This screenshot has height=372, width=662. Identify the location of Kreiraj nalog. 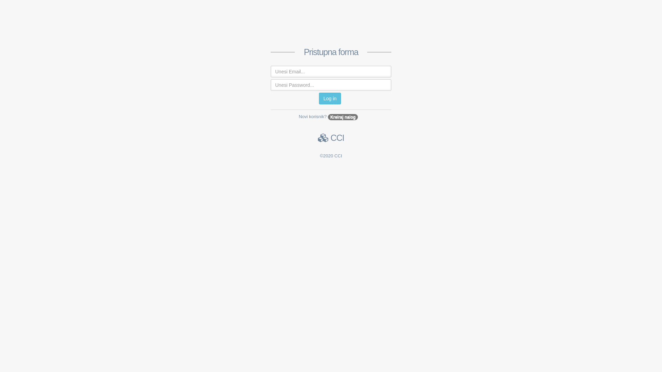
(343, 117).